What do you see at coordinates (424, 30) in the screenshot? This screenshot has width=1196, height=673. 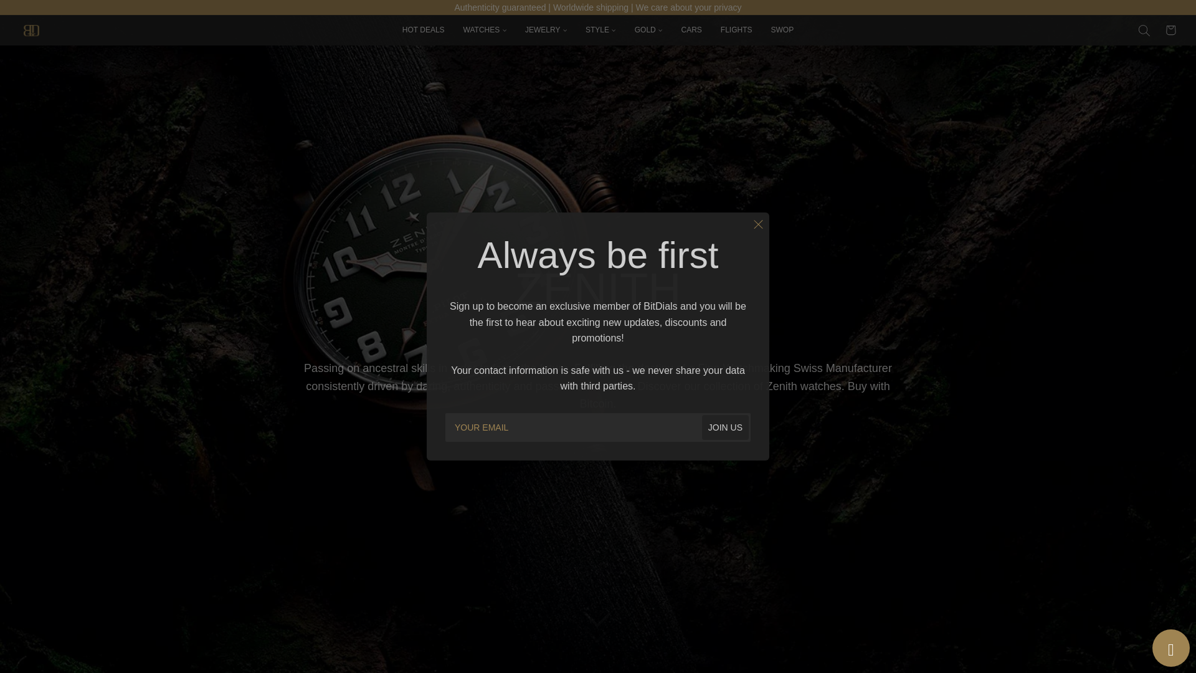 I see `HOT DEALS` at bounding box center [424, 30].